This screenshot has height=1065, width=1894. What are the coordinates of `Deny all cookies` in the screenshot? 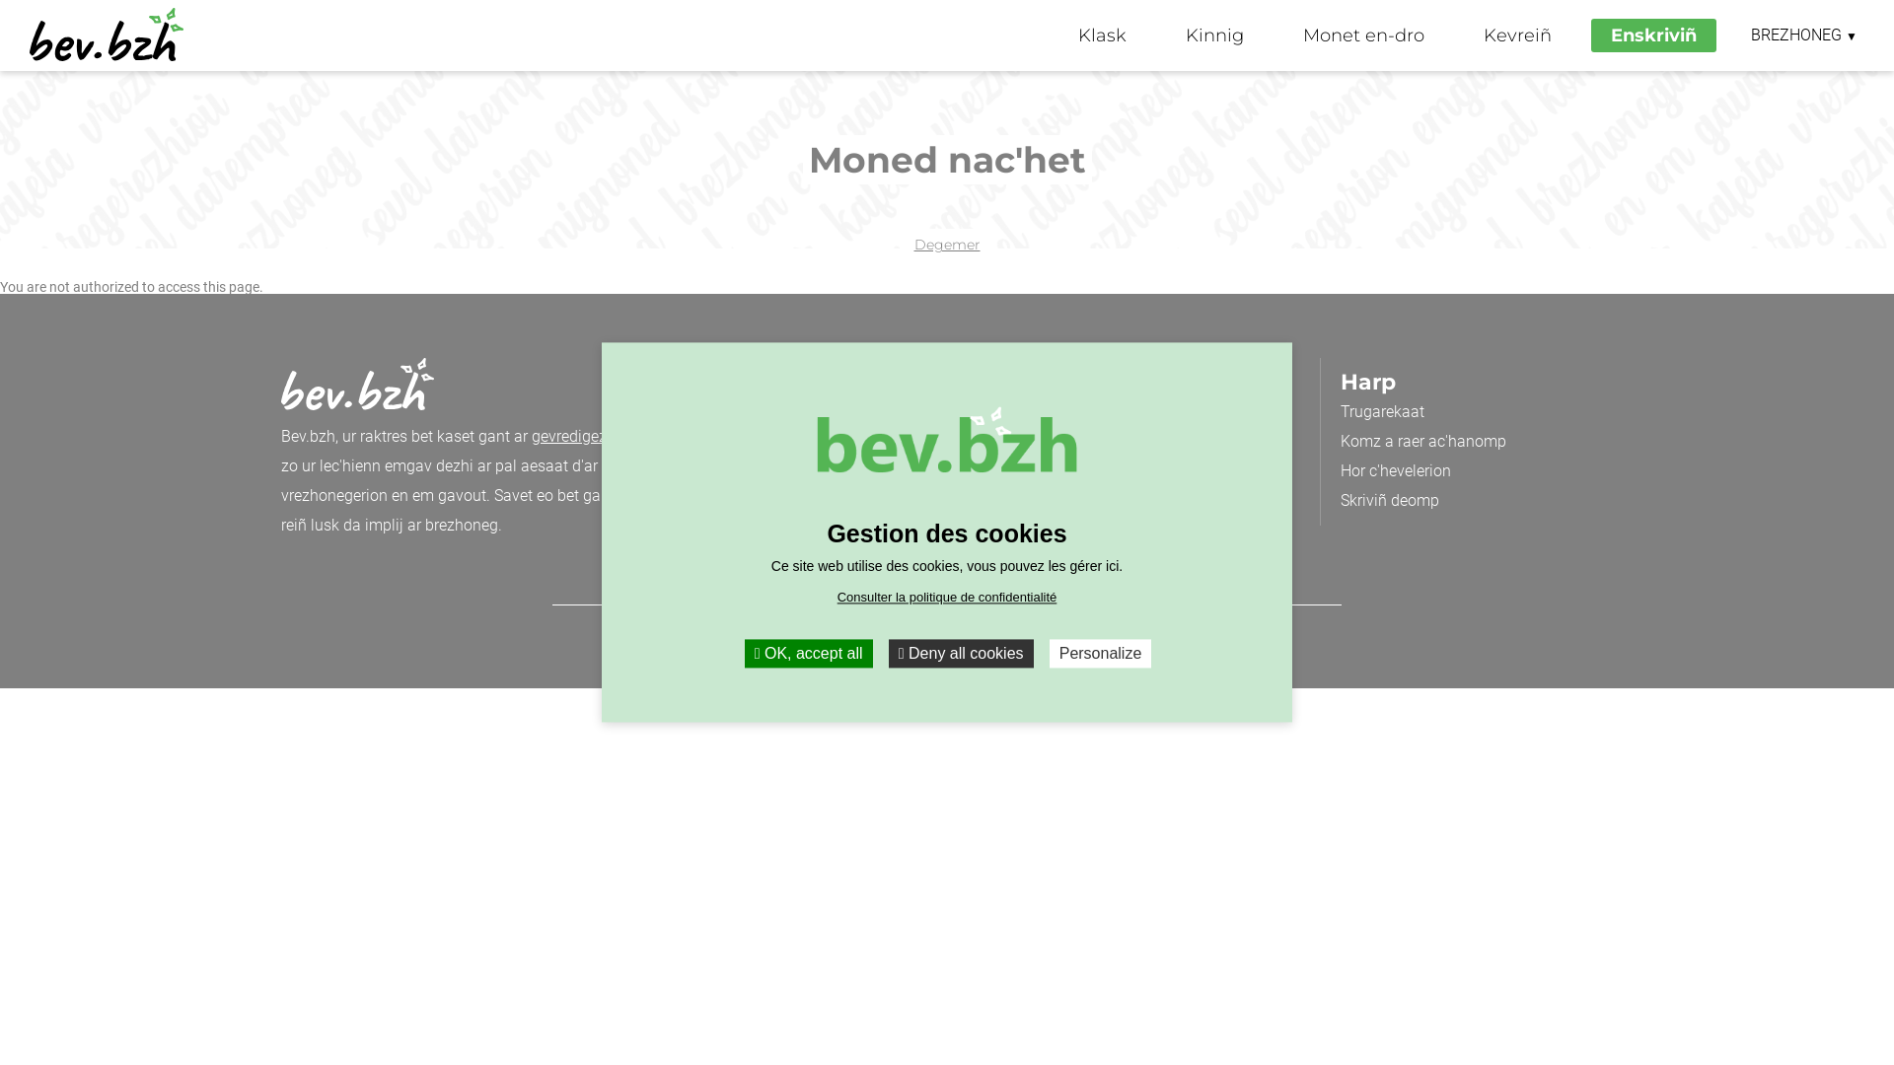 It's located at (961, 653).